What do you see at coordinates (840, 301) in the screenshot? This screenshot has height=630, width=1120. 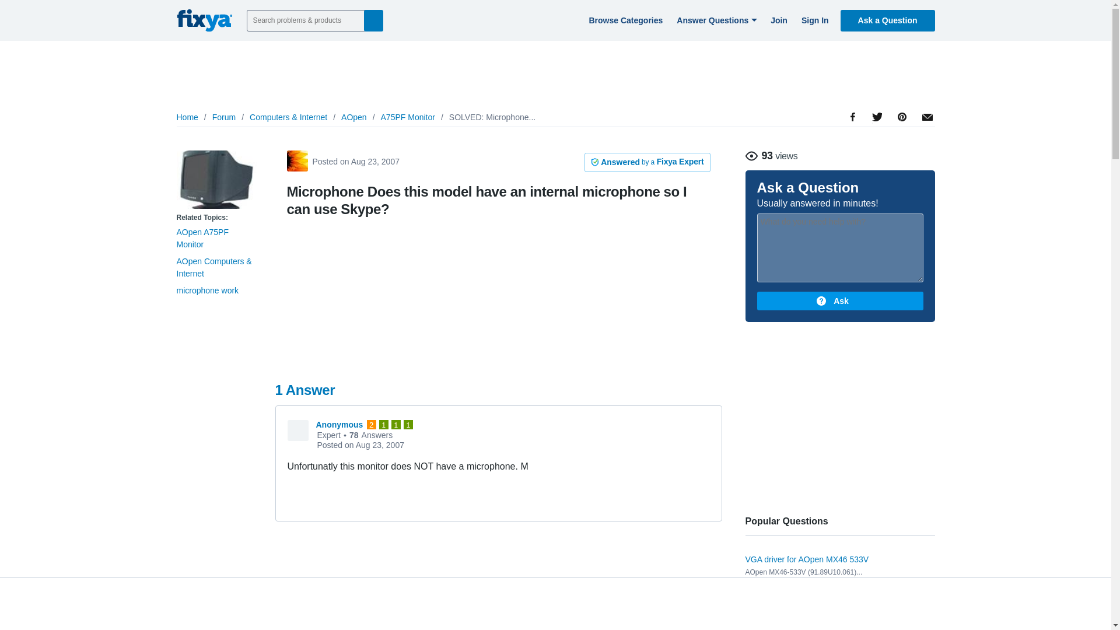 I see `Ask` at bounding box center [840, 301].